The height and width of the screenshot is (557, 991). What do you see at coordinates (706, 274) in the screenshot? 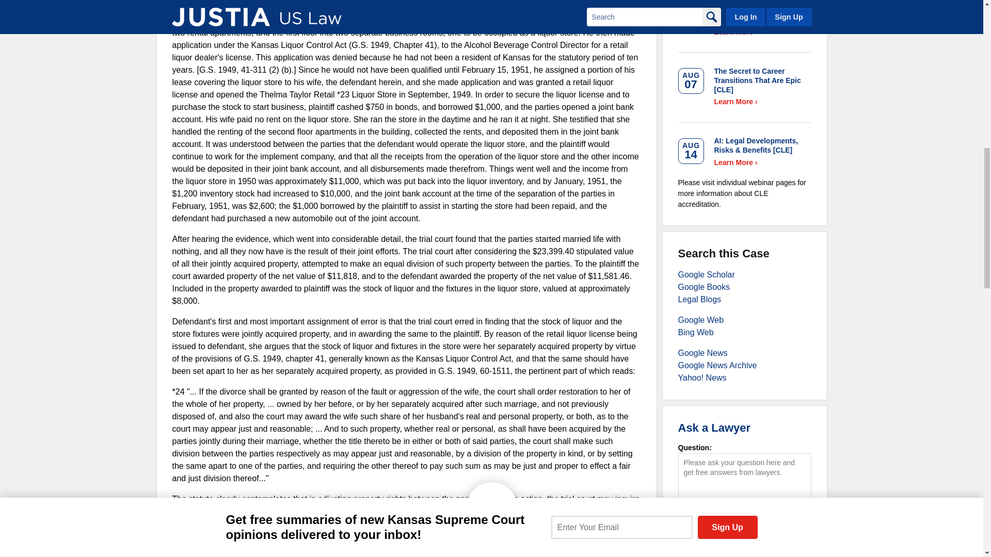
I see `Law - Google Scholar` at bounding box center [706, 274].